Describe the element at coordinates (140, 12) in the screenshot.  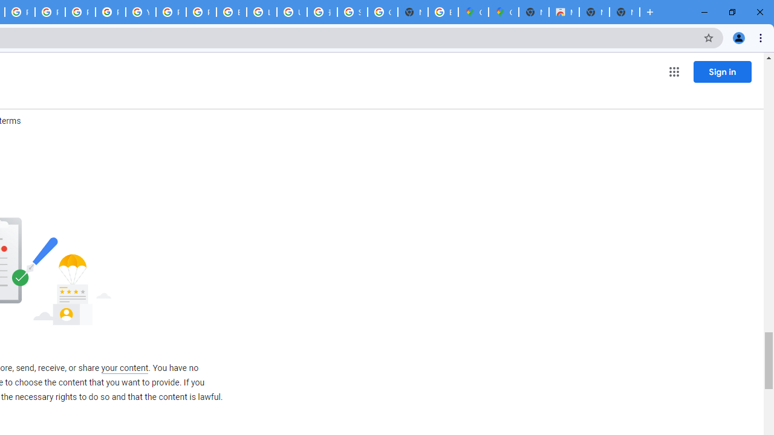
I see `YouTube` at that location.